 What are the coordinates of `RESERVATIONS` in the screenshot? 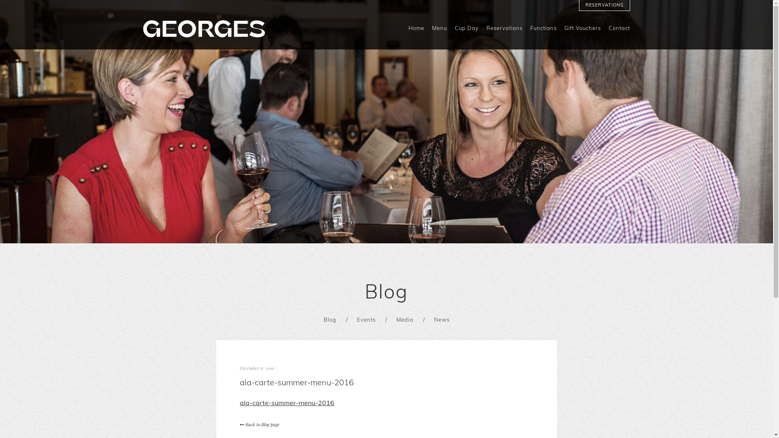 It's located at (605, 5).